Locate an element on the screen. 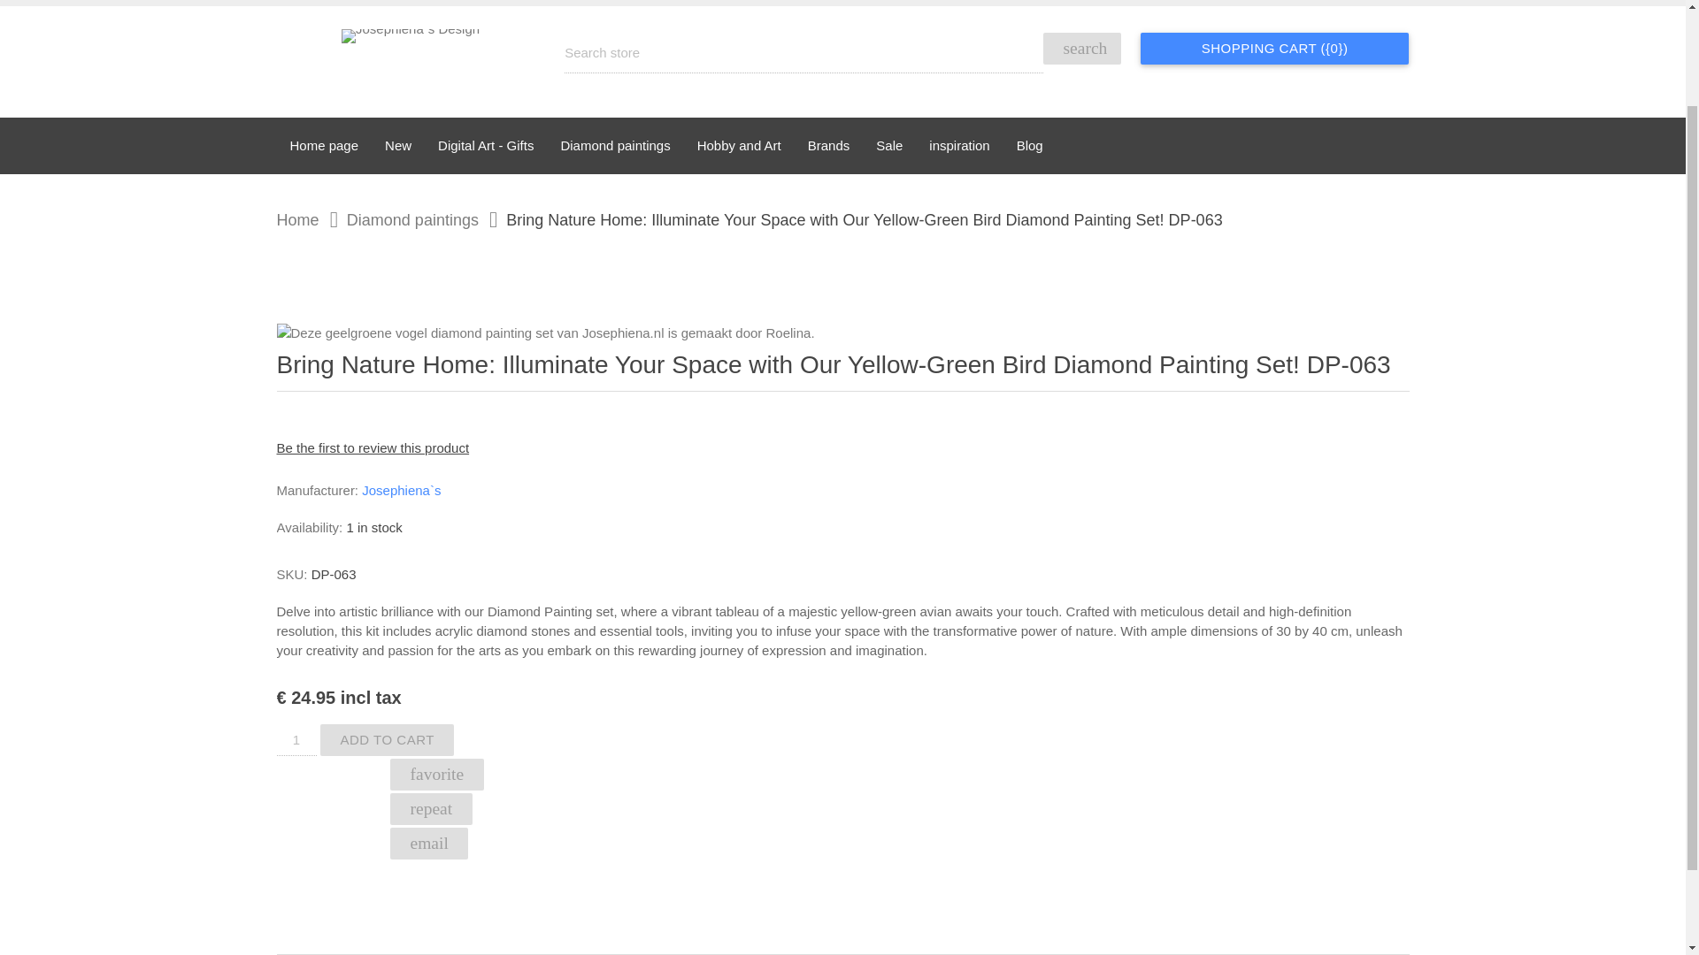 Image resolution: width=1699 pixels, height=955 pixels. search is located at coordinates (1081, 48).